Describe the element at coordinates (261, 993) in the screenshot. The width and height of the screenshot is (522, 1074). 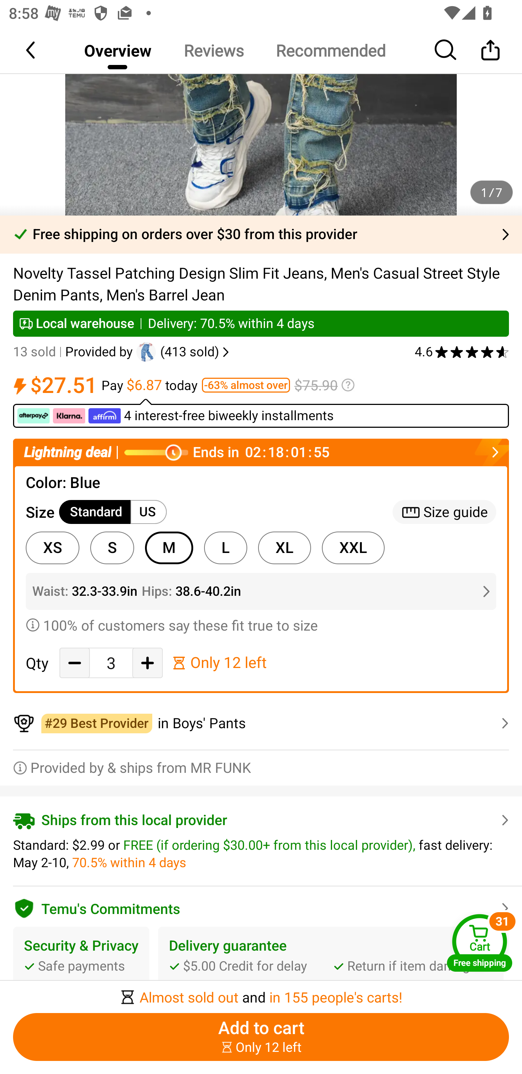
I see `￼￼Almost sold out and in 155 people's carts!` at that location.